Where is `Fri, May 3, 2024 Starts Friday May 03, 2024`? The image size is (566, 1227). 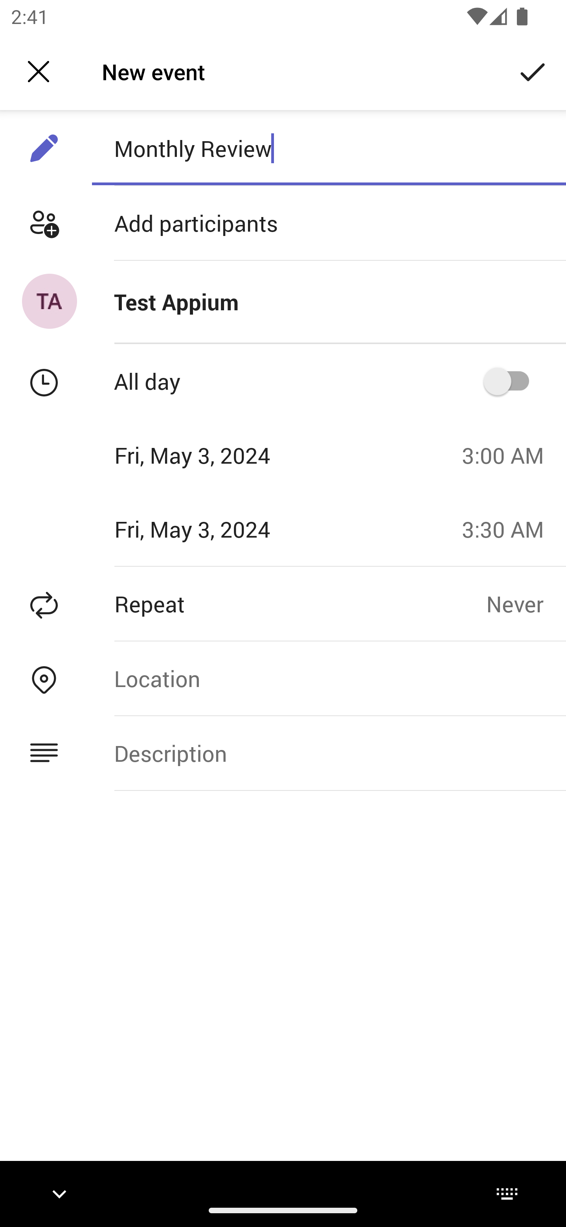
Fri, May 3, 2024 Starts Friday May 03, 2024 is located at coordinates (226, 455).